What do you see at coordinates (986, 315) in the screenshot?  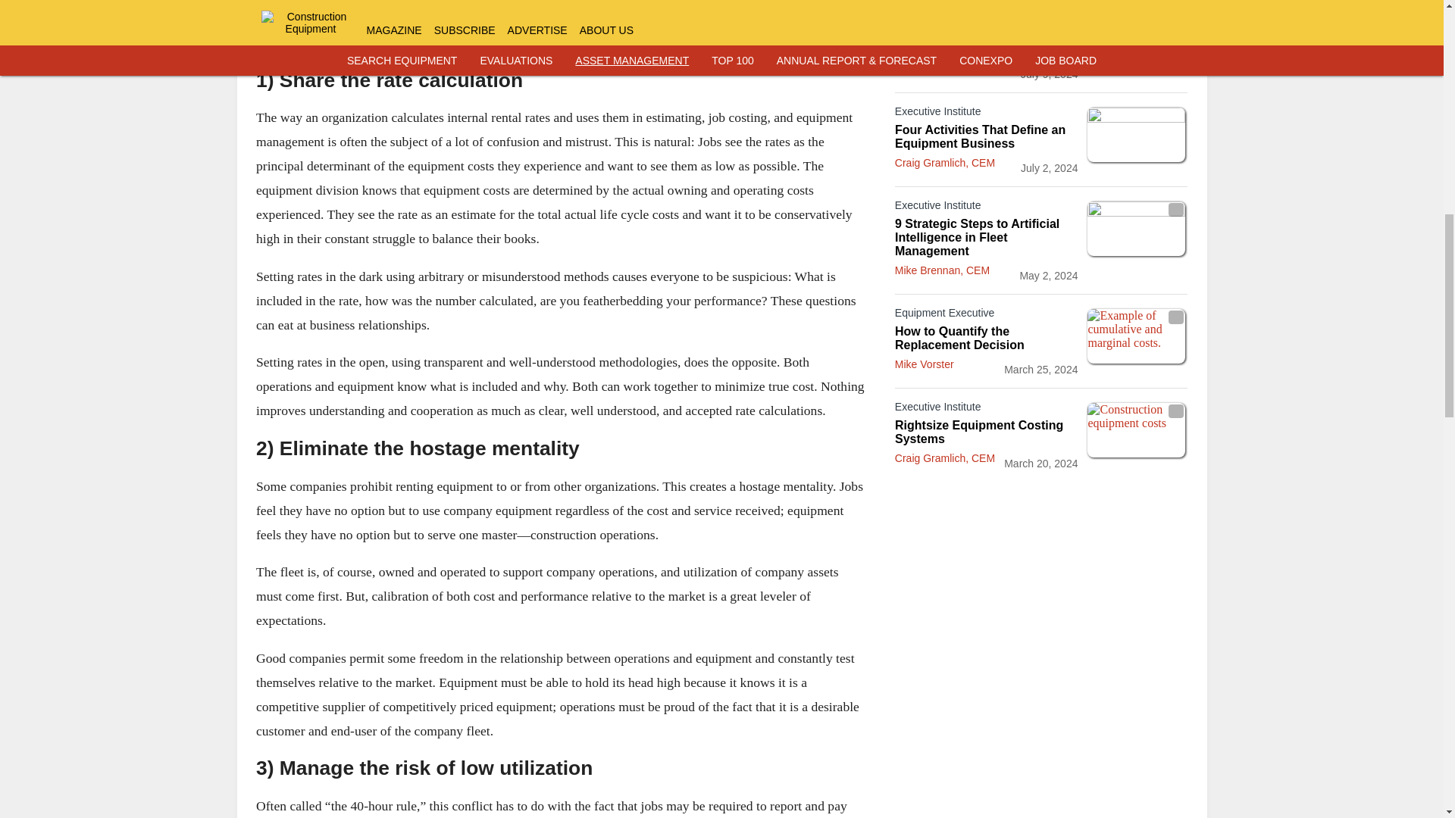 I see `Equipment Executive` at bounding box center [986, 315].